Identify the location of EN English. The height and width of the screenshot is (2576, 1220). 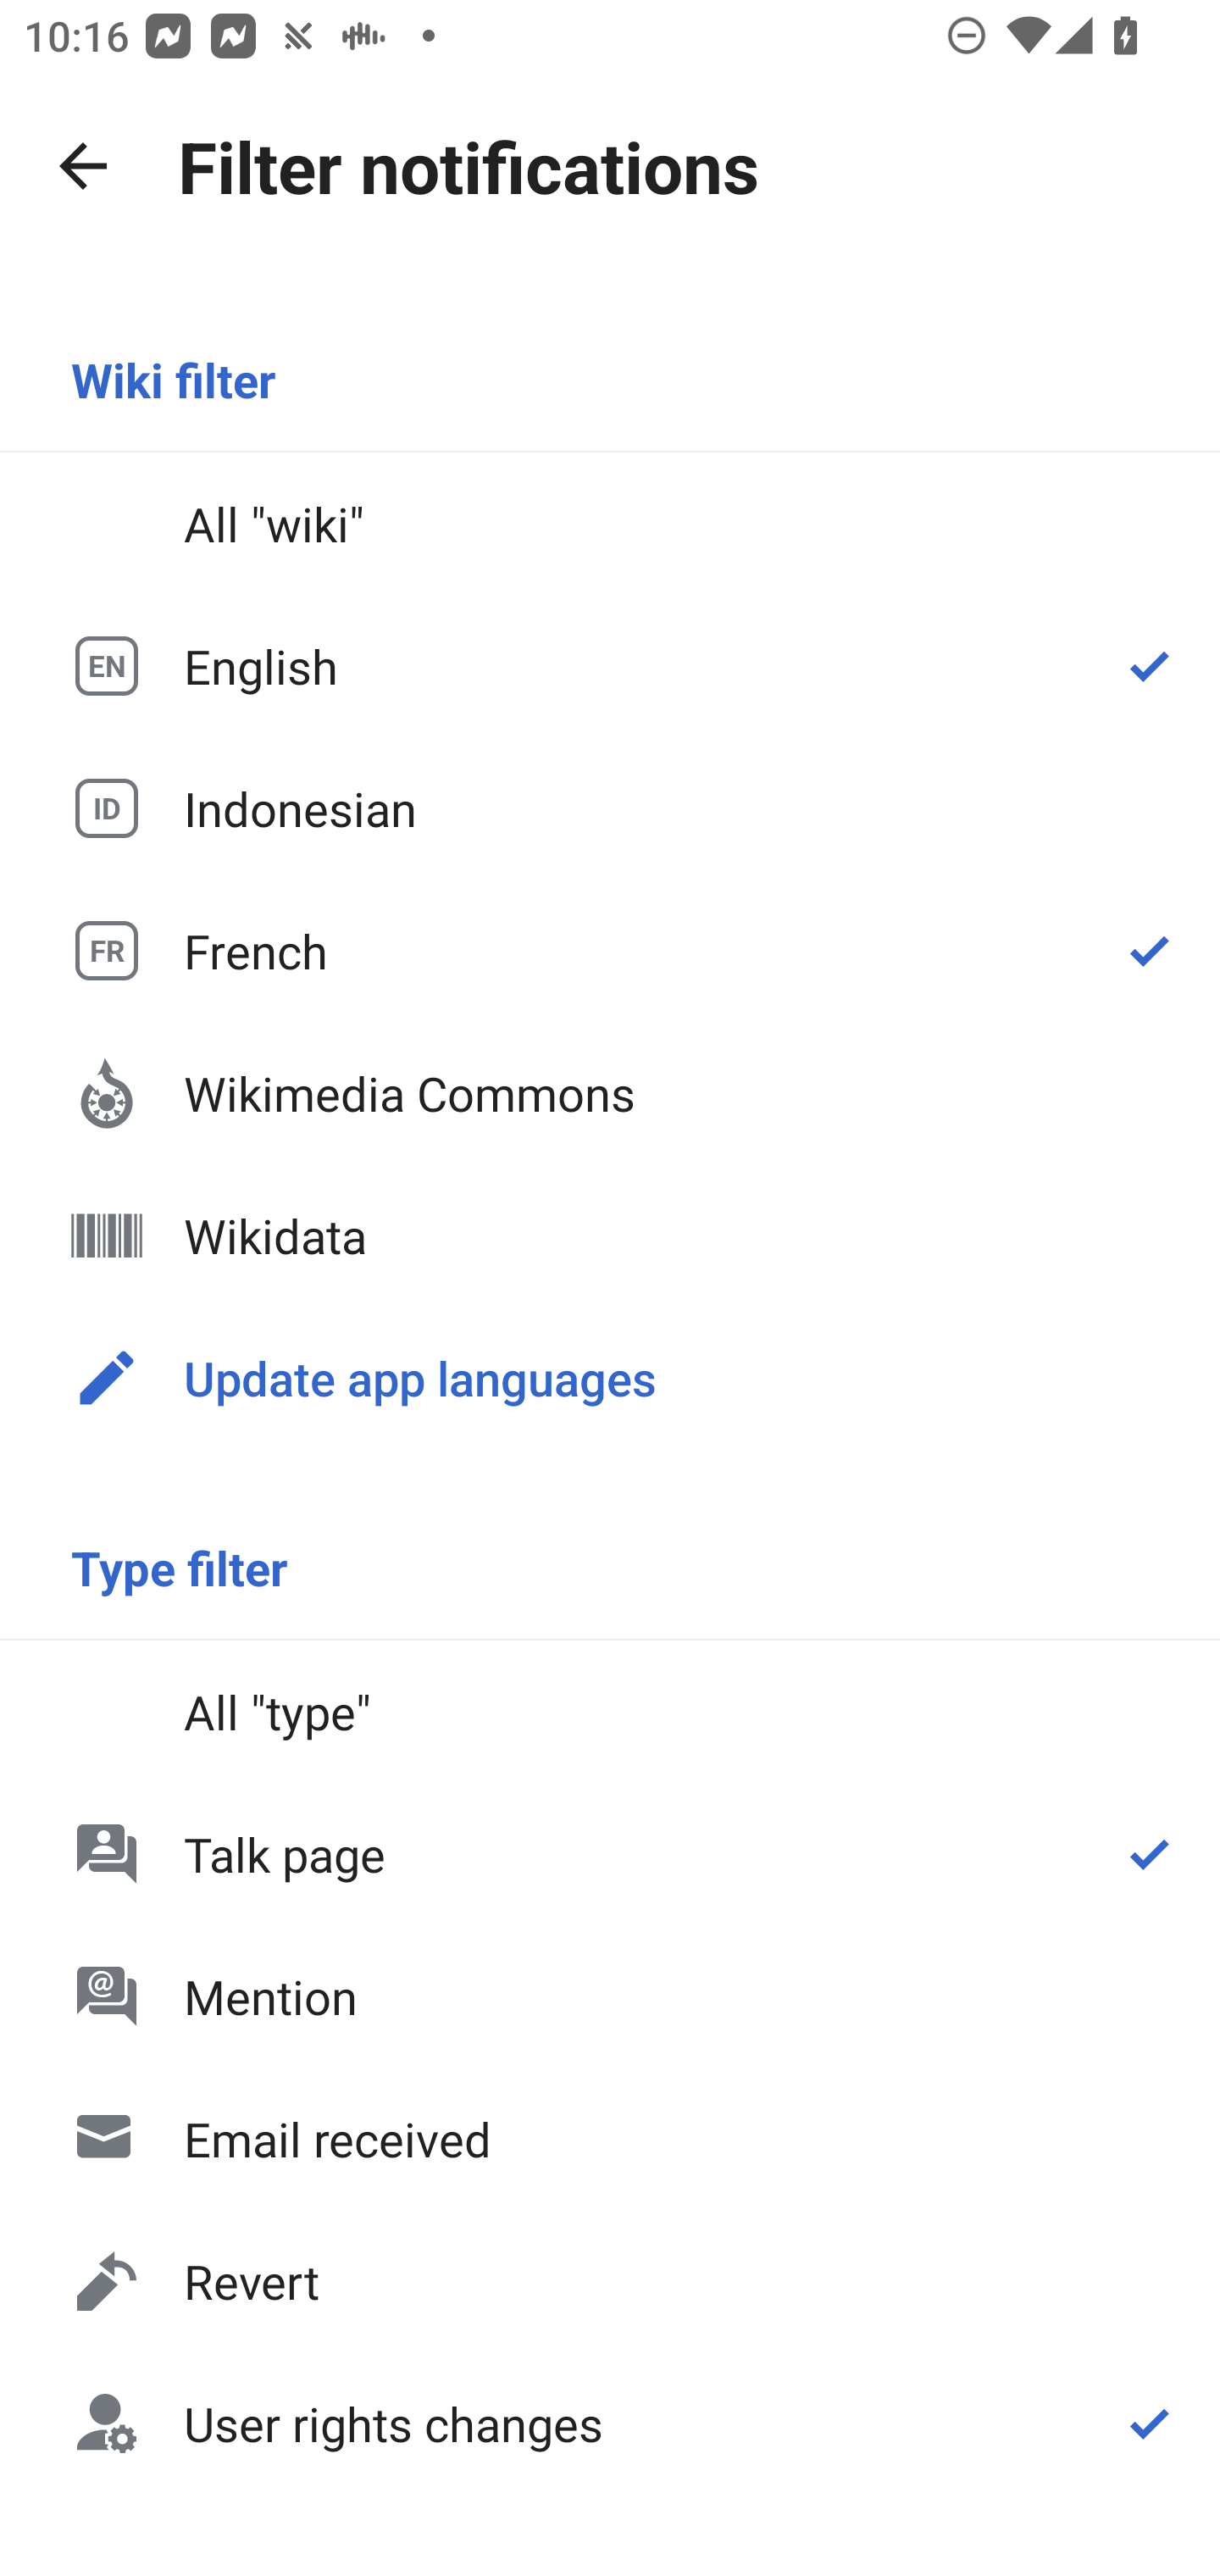
(610, 666).